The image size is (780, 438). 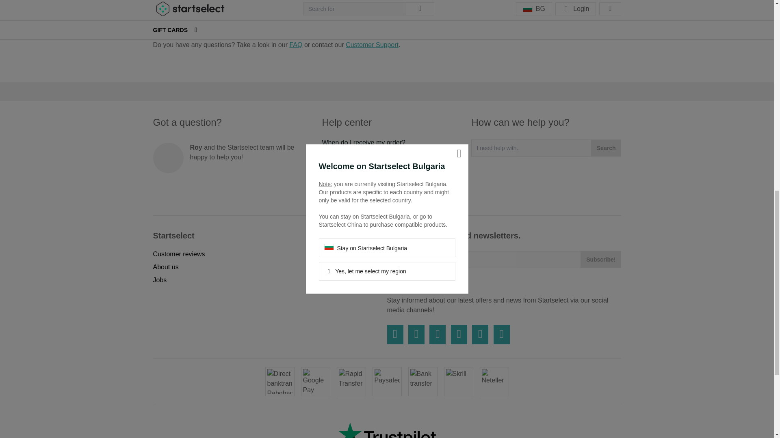 I want to click on Customer Support, so click(x=372, y=45).